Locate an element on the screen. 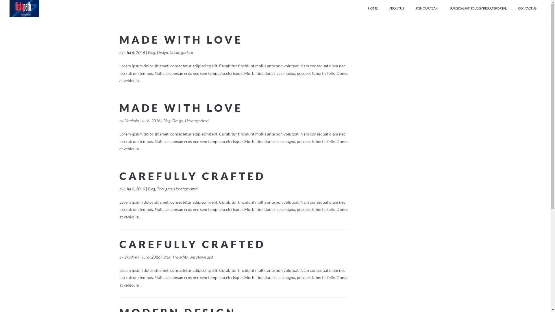 Image resolution: width=555 pixels, height=312 pixels. Uncategorized is located at coordinates (186, 189).